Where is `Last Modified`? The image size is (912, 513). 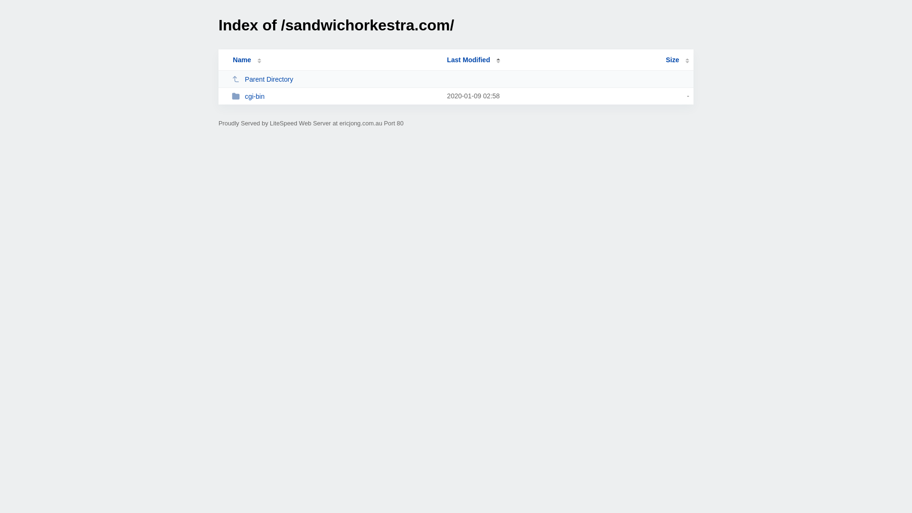 Last Modified is located at coordinates (474, 60).